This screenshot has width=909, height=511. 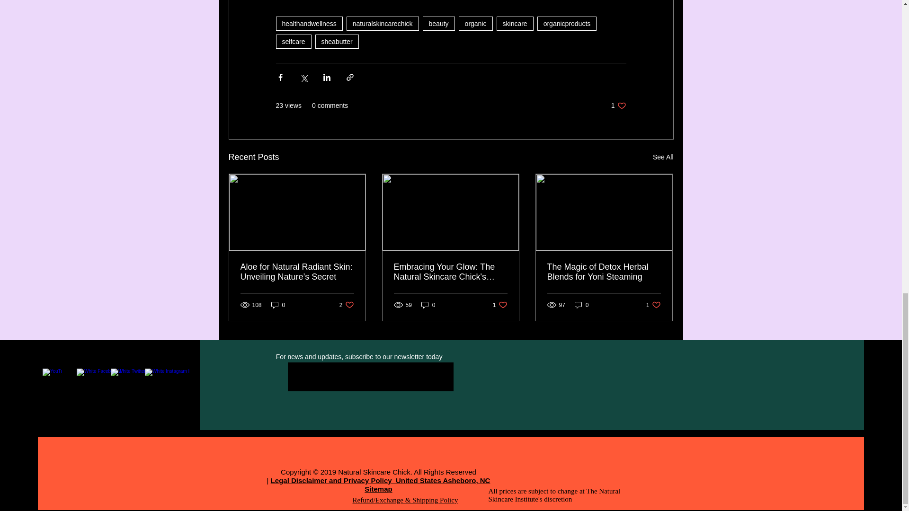 What do you see at coordinates (663, 157) in the screenshot?
I see `skincare` at bounding box center [663, 157].